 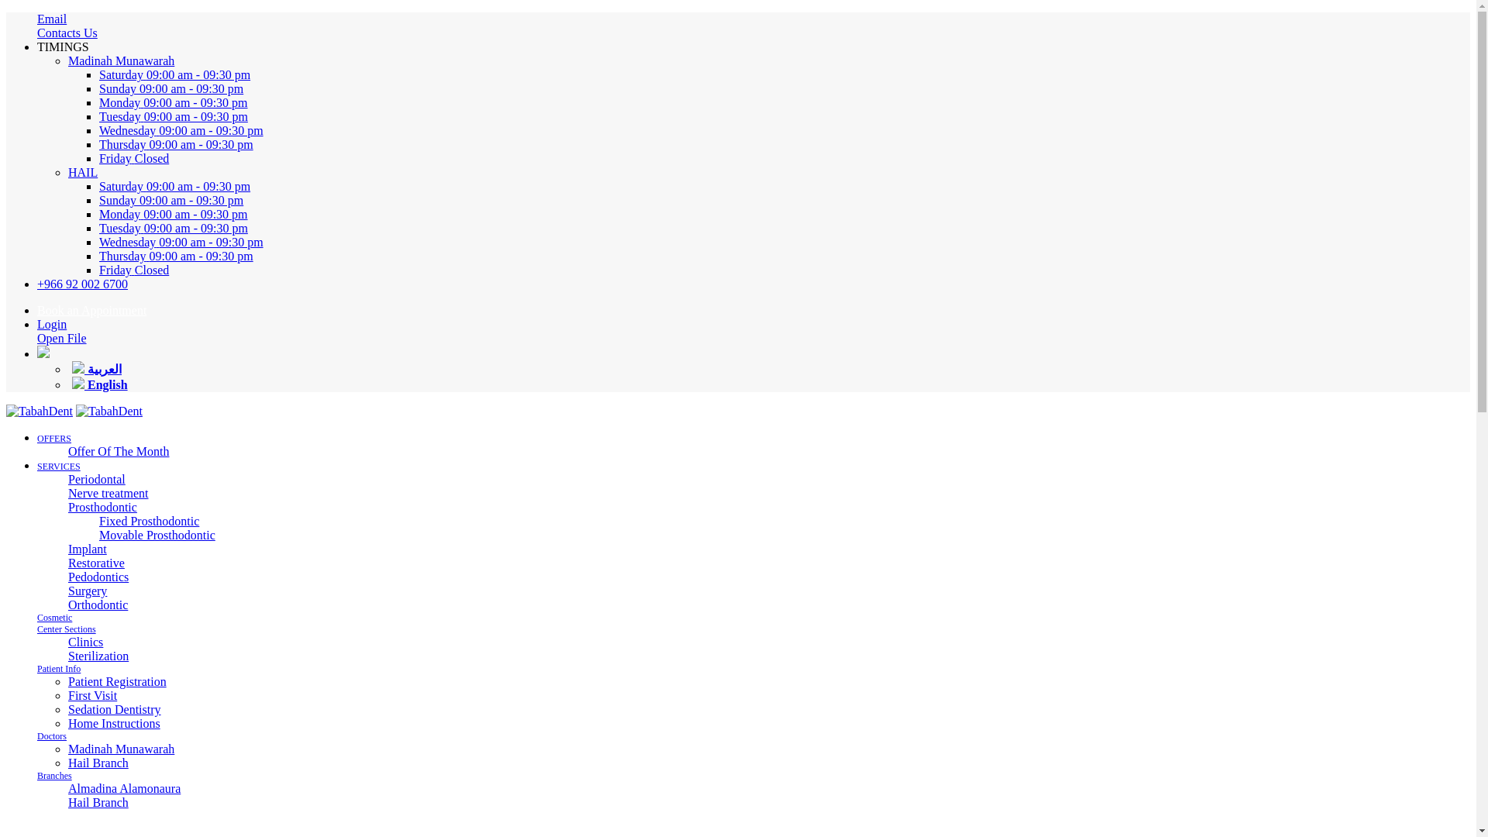 I want to click on Tuesday 09:00 am - 09:30 pm, so click(x=196, y=116).